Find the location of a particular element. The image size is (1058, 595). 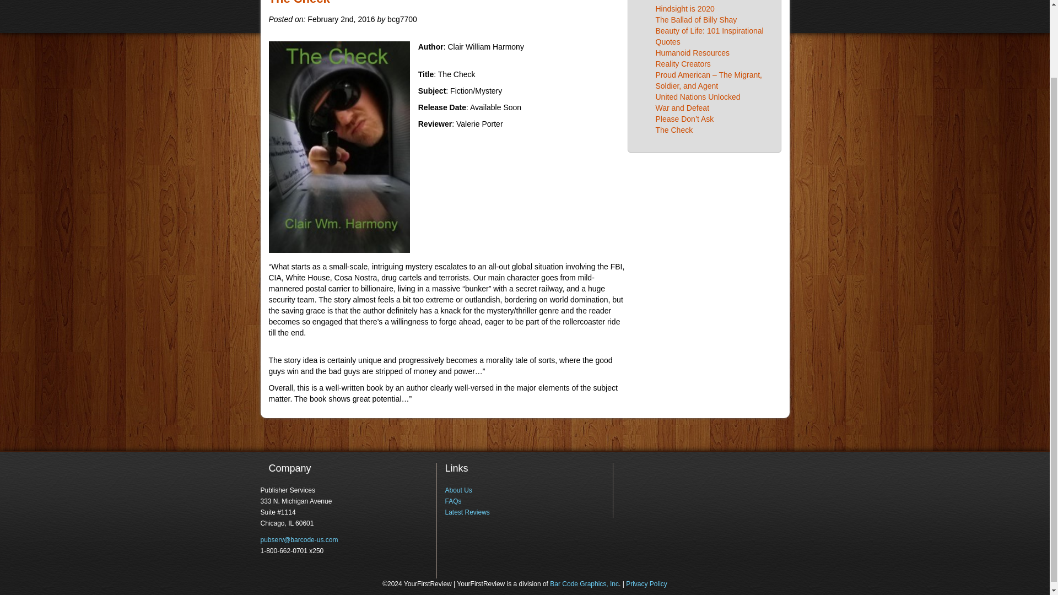

About Us is located at coordinates (458, 490).